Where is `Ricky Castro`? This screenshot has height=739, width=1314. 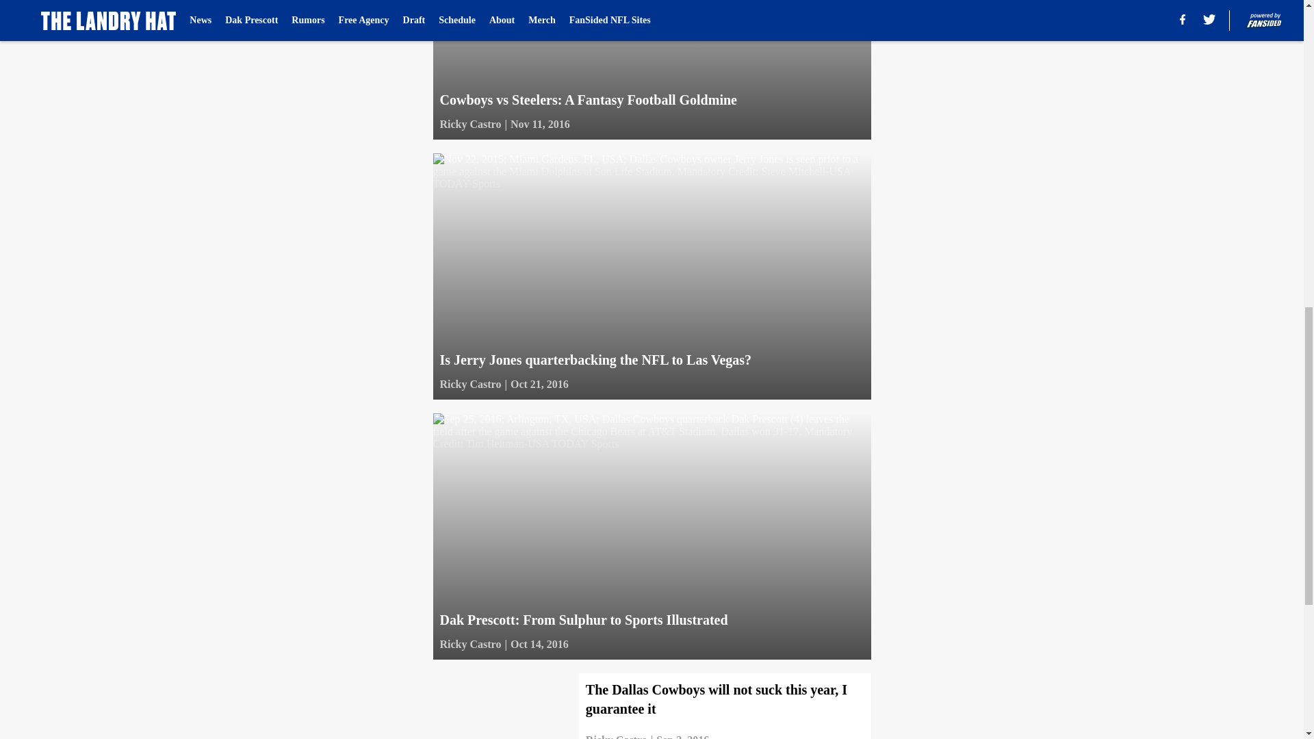 Ricky Castro is located at coordinates (617, 736).